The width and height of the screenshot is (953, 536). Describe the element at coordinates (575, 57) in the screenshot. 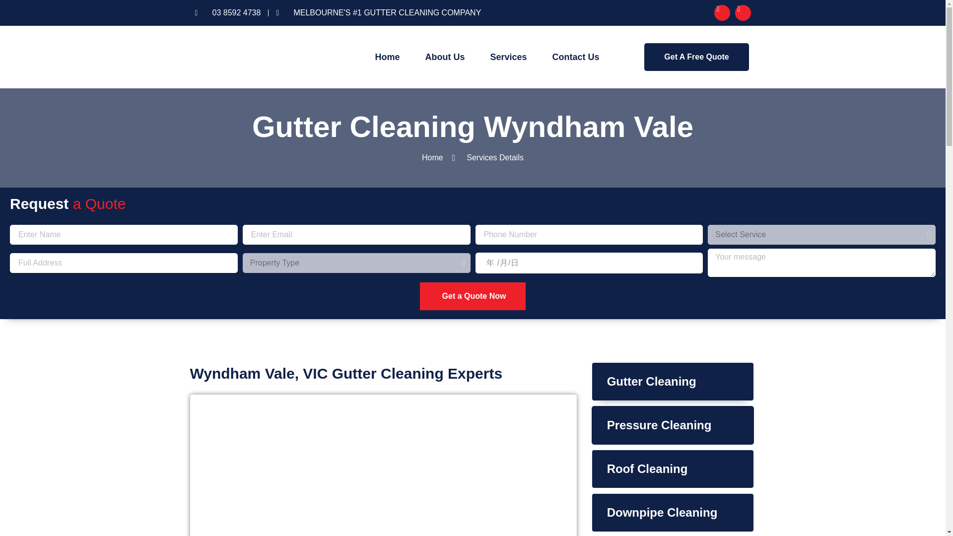

I see `Contact Us` at that location.